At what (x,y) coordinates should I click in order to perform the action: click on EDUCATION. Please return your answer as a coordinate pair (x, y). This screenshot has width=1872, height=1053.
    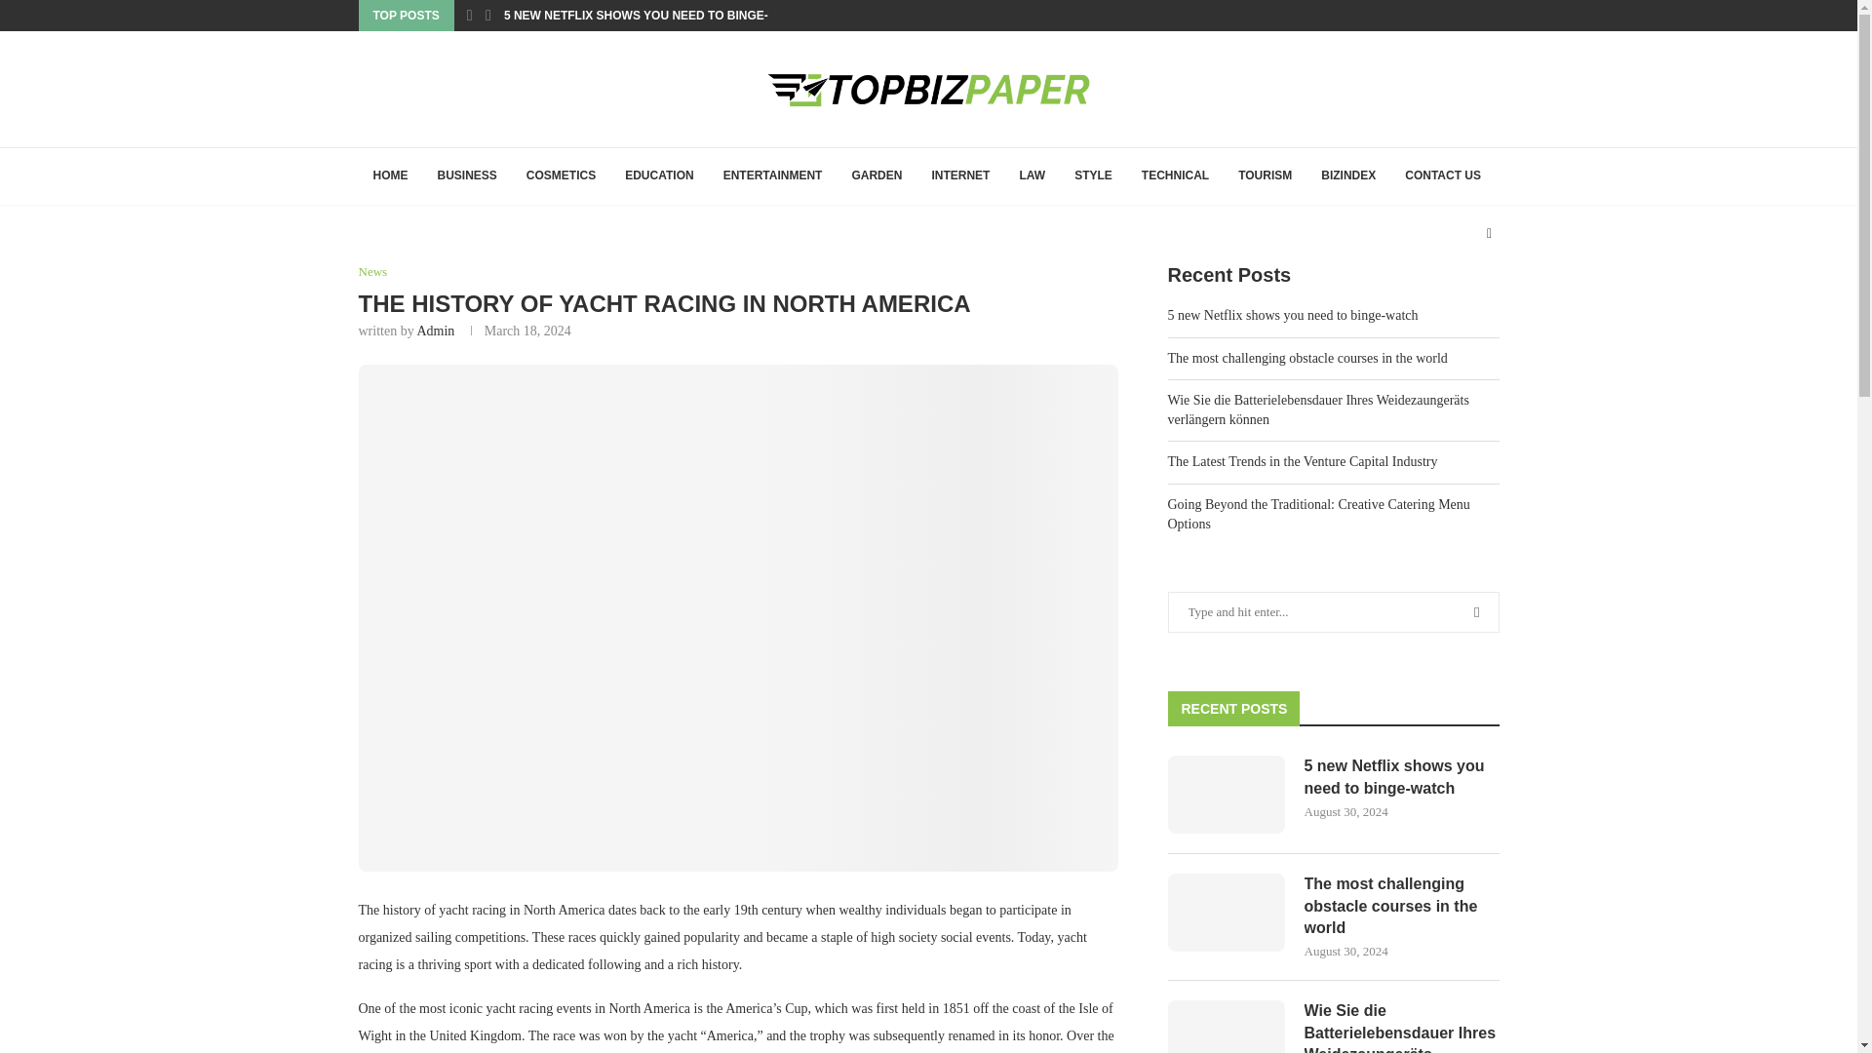
    Looking at the image, I should click on (658, 175).